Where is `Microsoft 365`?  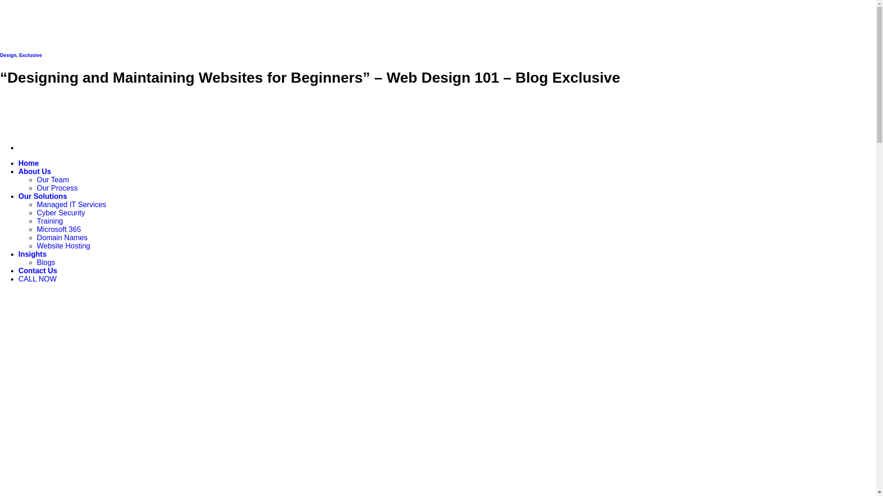 Microsoft 365 is located at coordinates (59, 230).